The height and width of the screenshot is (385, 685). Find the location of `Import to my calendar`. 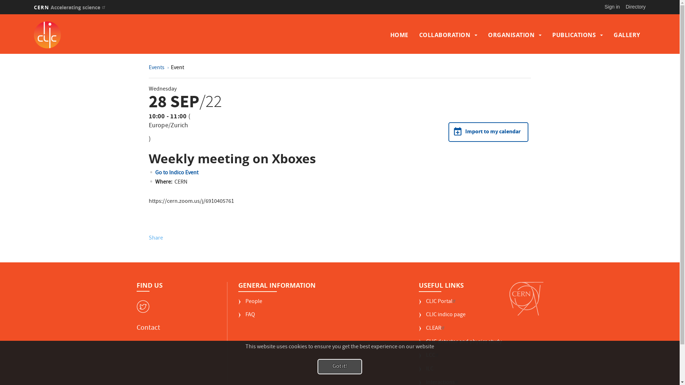

Import to my calendar is located at coordinates (488, 132).